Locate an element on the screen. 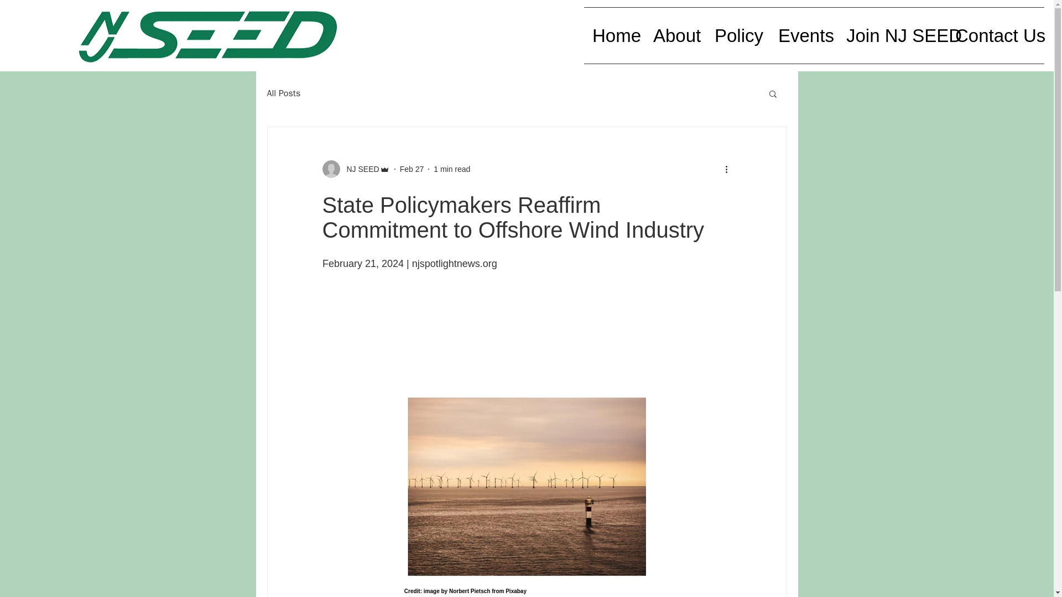 The image size is (1062, 597). About is located at coordinates (675, 35).